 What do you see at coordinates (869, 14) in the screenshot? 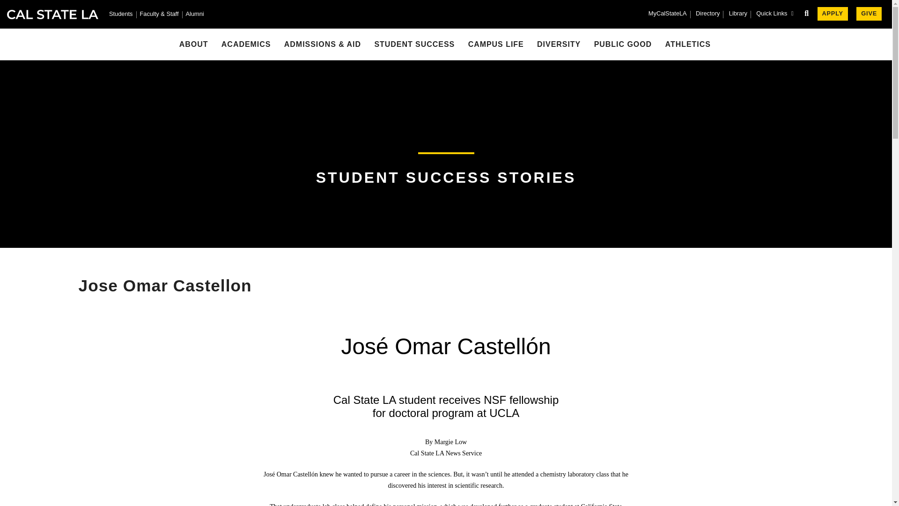
I see `GIVE` at bounding box center [869, 14].